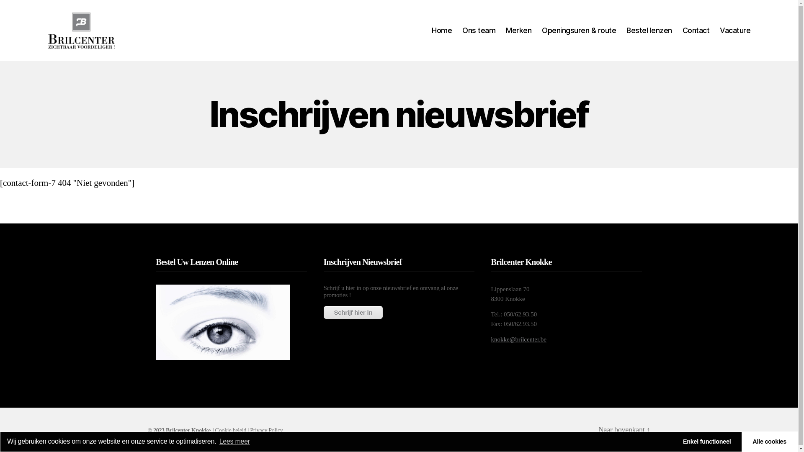 The height and width of the screenshot is (452, 804). Describe the element at coordinates (231, 430) in the screenshot. I see `Cookie beleid` at that location.